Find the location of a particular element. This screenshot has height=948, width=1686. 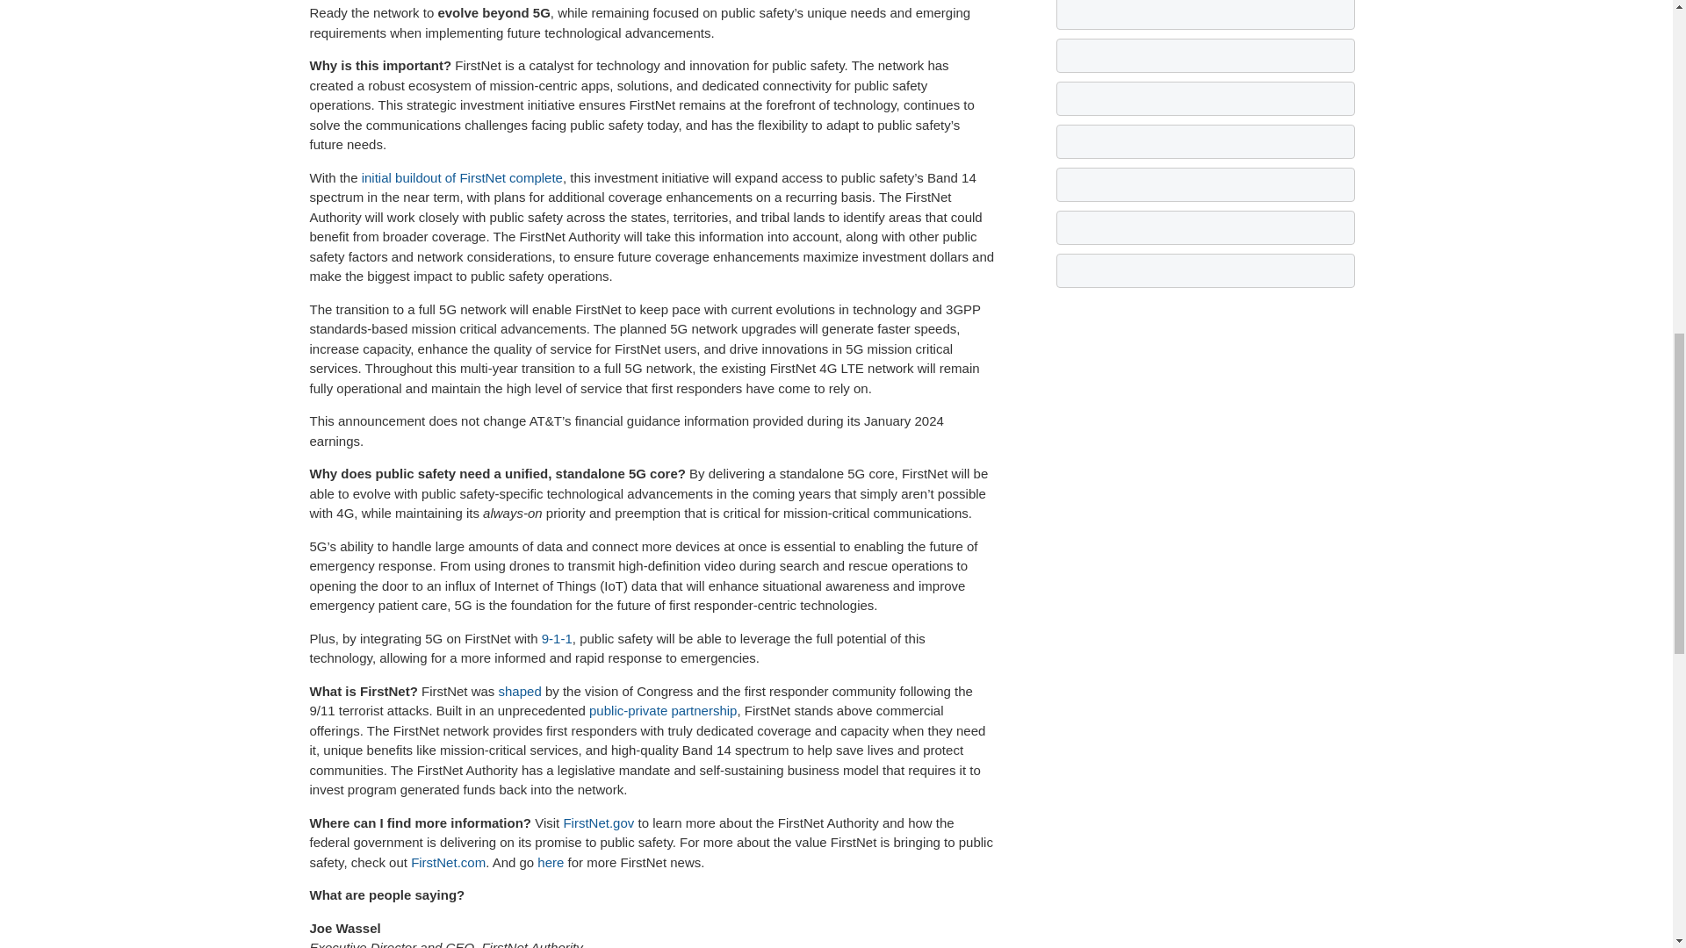

initial buildout of FirstNet complete is located at coordinates (462, 177).